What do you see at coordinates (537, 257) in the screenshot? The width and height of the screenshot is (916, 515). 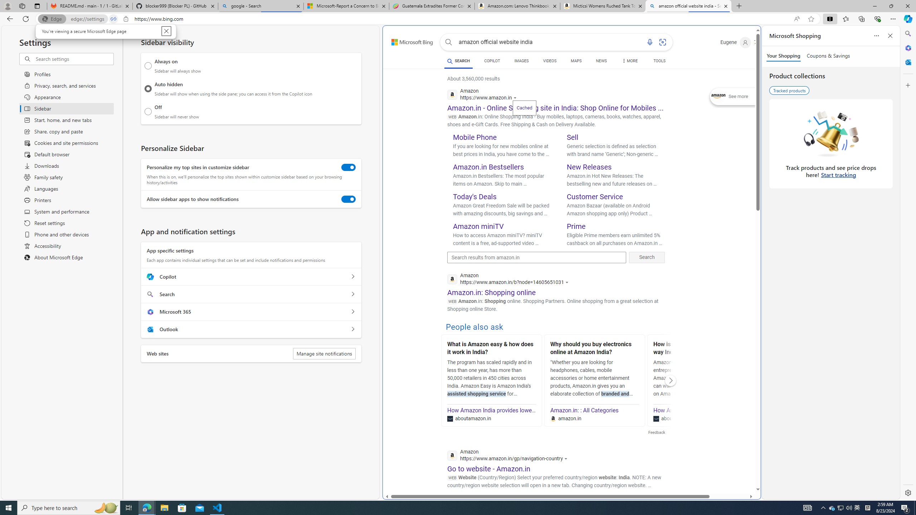 I see `Search results from amazon.in` at bounding box center [537, 257].